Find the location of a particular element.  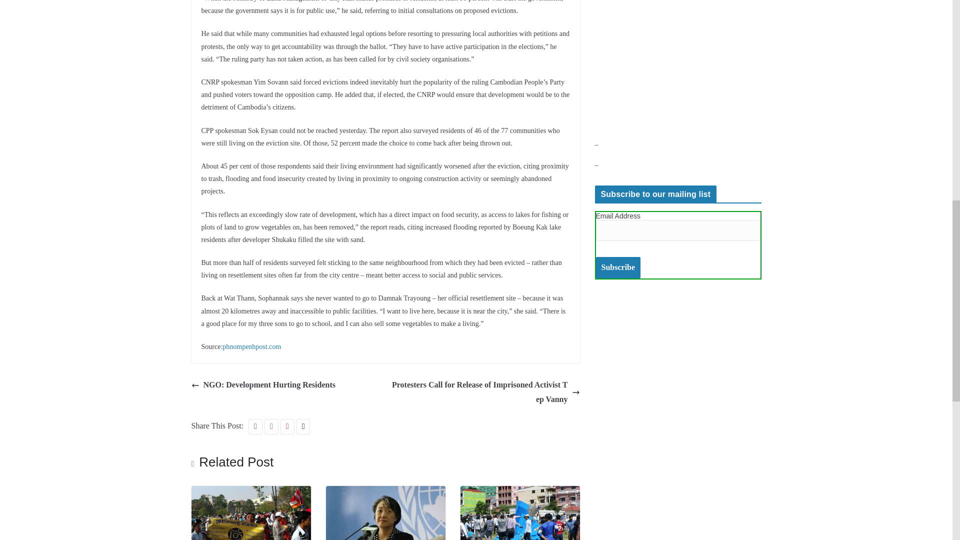

Protesters Call for Release of Imprisoned Activist Tep Vanny is located at coordinates (485, 392).